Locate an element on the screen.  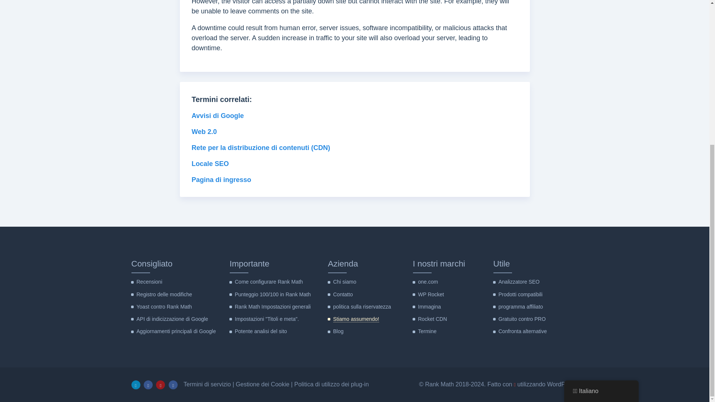
WP Rocket is located at coordinates (430, 294).